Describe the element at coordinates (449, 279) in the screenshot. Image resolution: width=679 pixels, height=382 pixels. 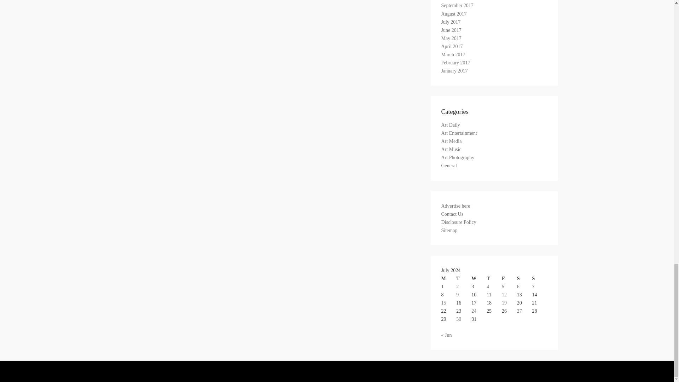
I see `Monday` at that location.